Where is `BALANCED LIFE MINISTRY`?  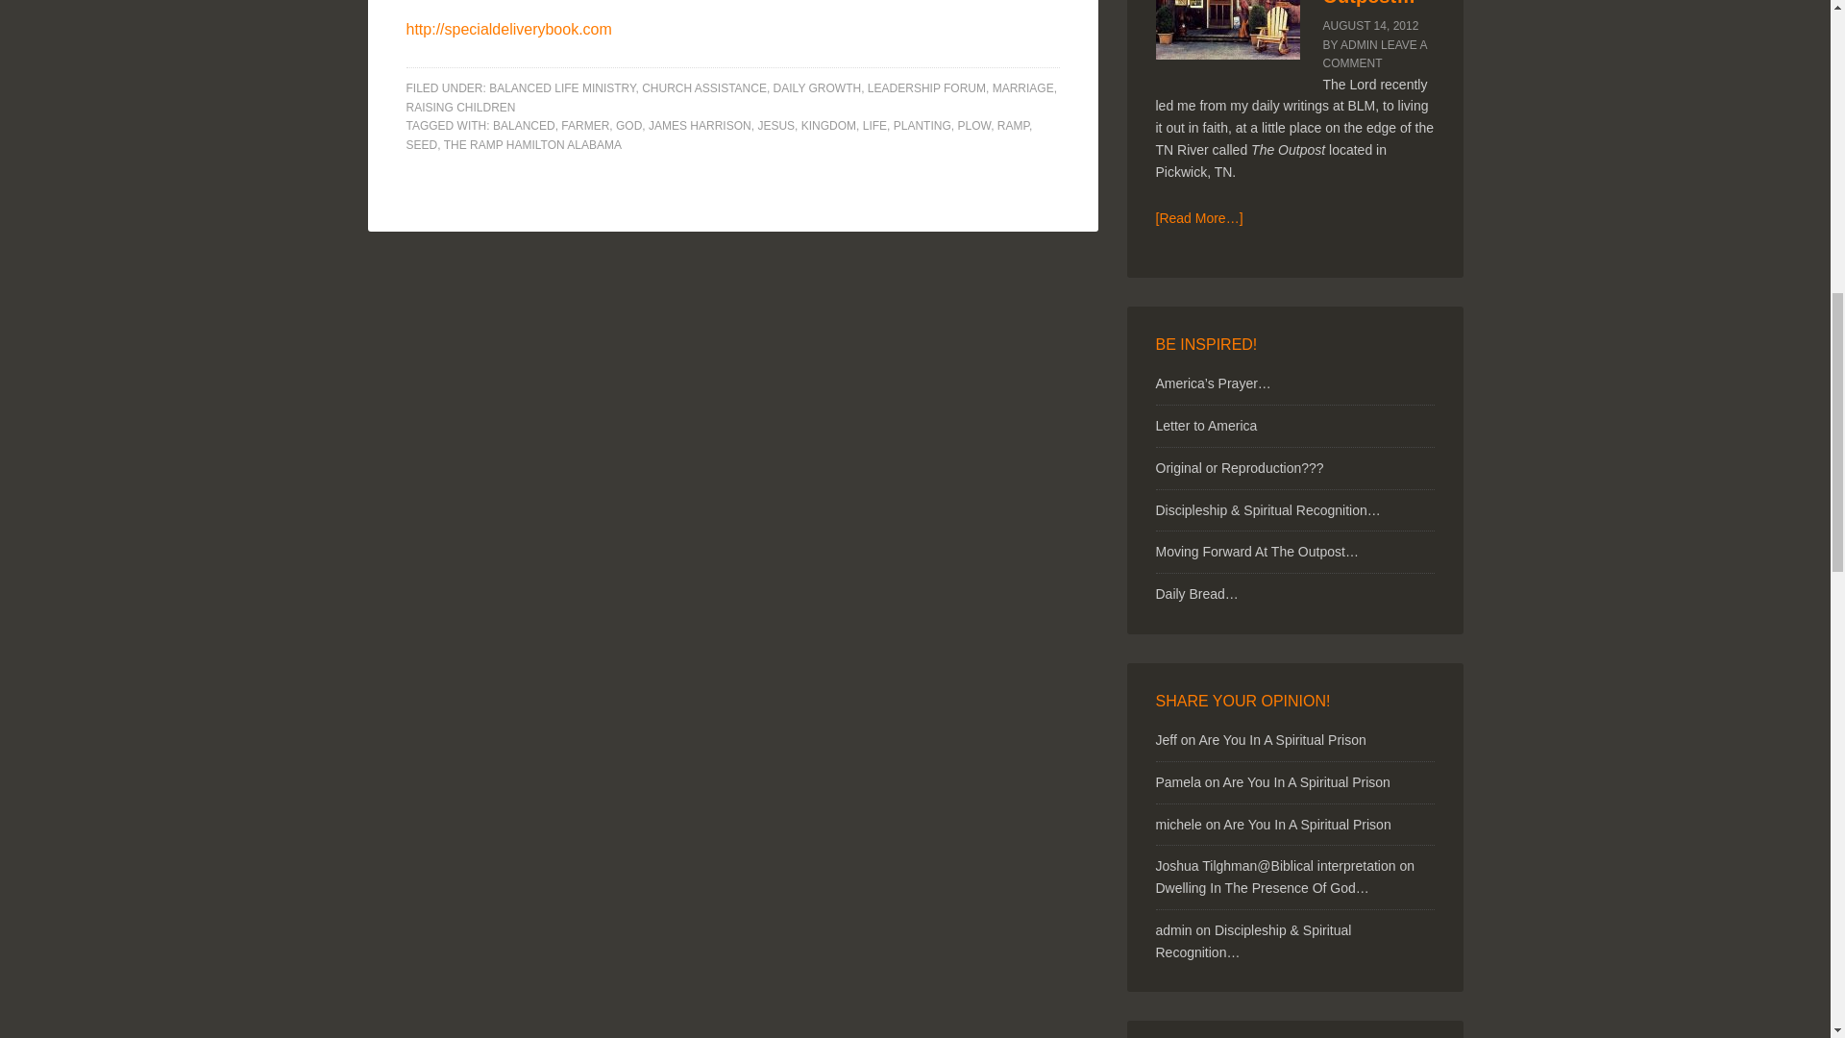 BALANCED LIFE MINISTRY is located at coordinates (561, 88).